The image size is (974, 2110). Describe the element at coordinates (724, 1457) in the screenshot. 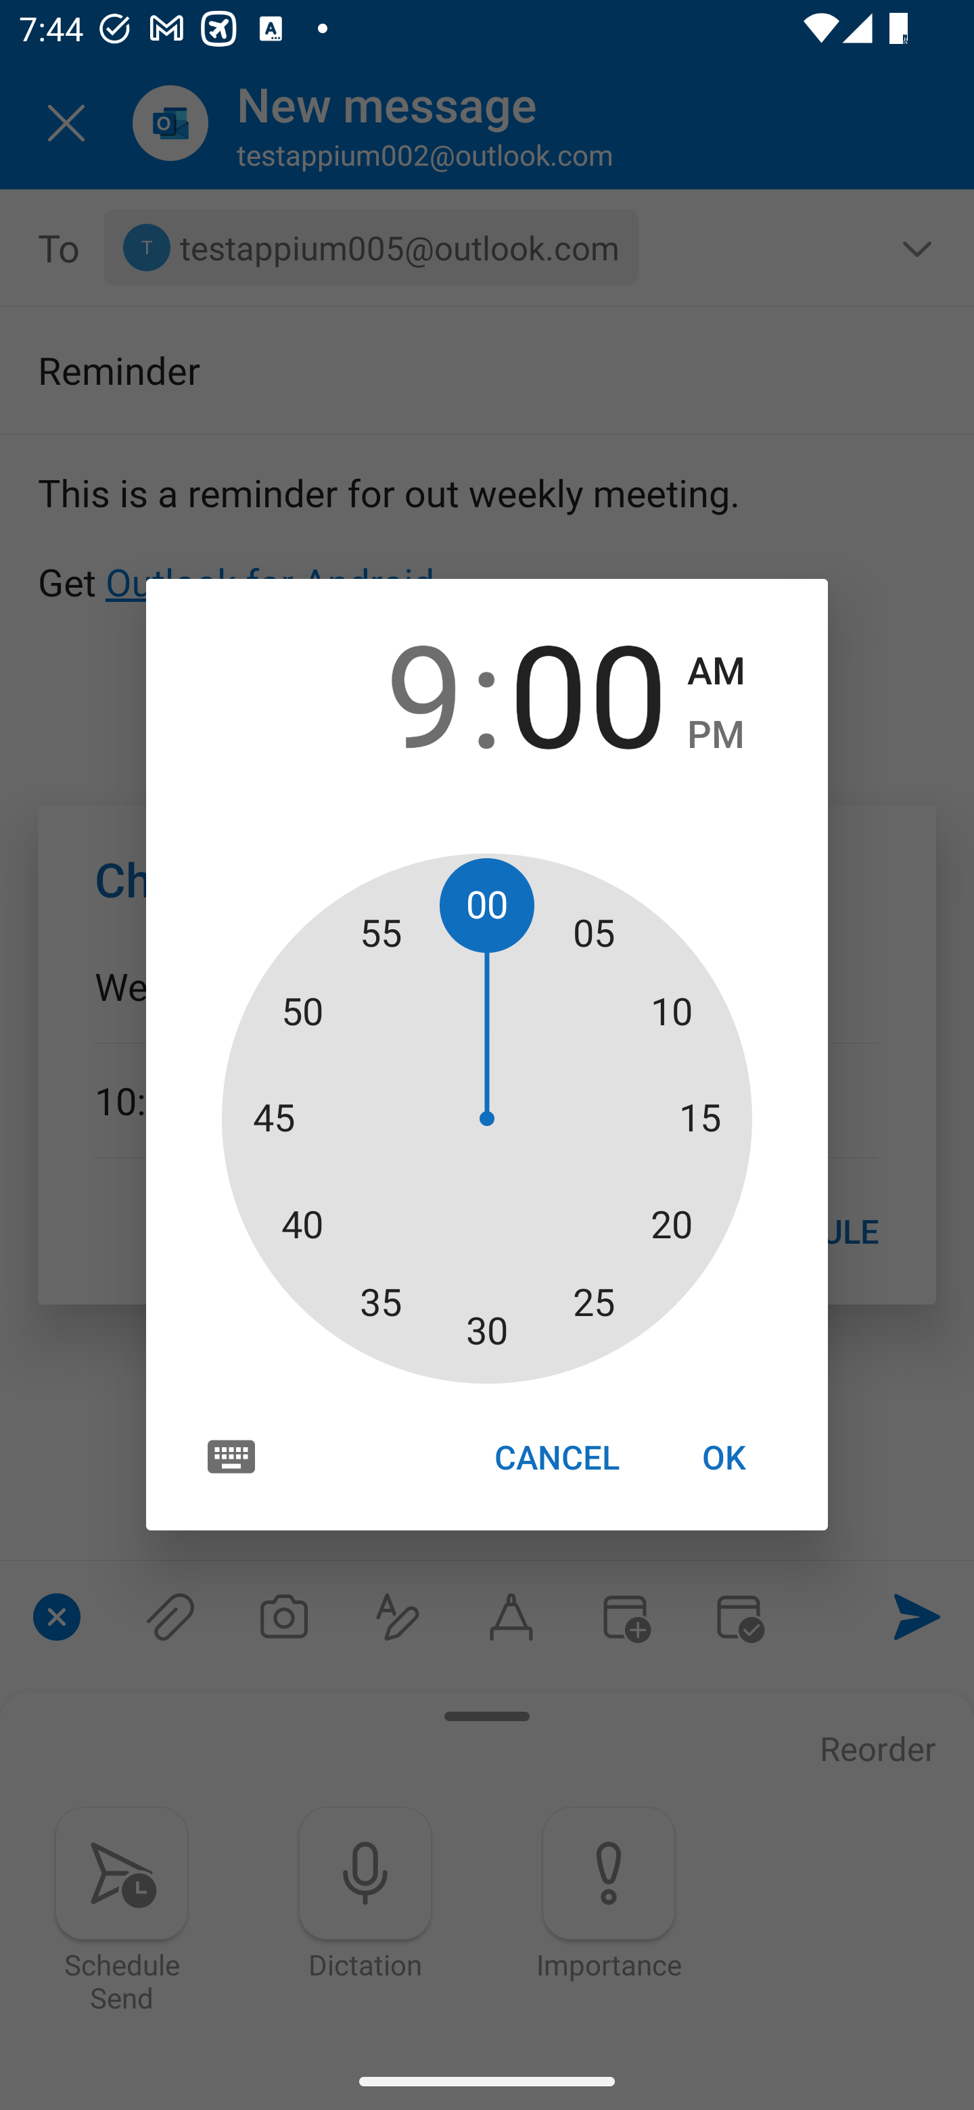

I see `OK` at that location.